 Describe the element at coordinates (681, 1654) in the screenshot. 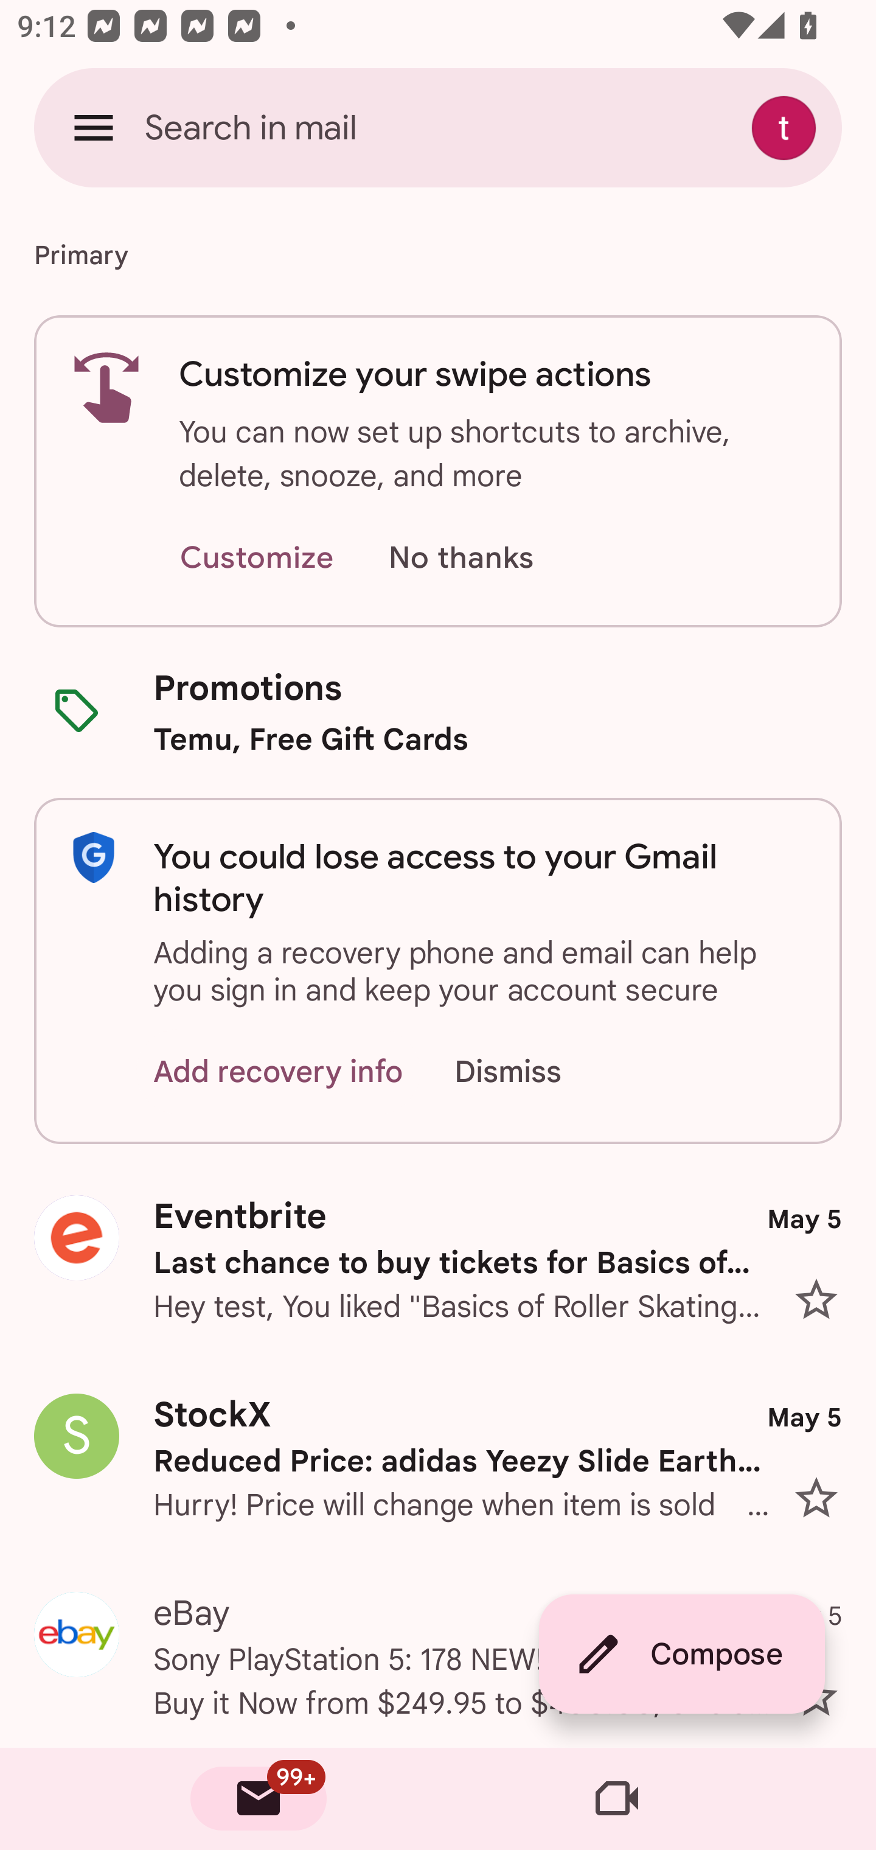

I see `Compose` at that location.